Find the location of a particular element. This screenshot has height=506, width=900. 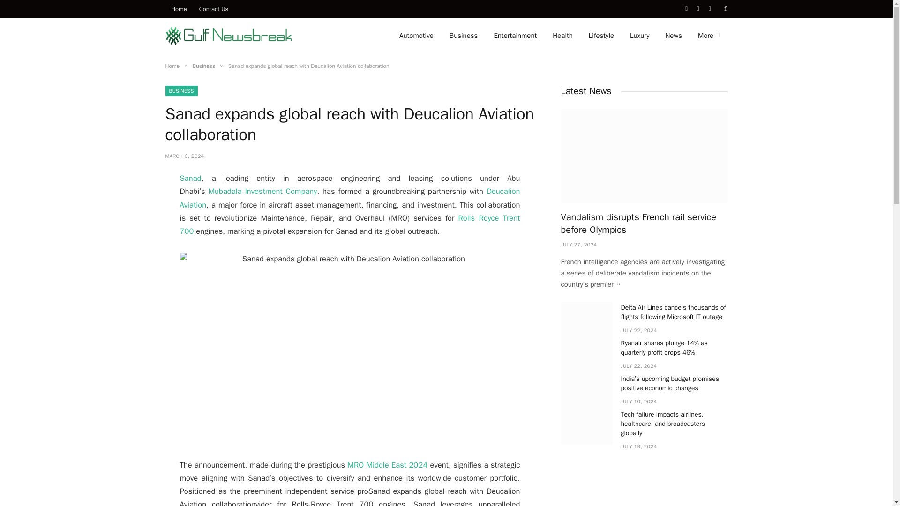

Business is located at coordinates (464, 36).